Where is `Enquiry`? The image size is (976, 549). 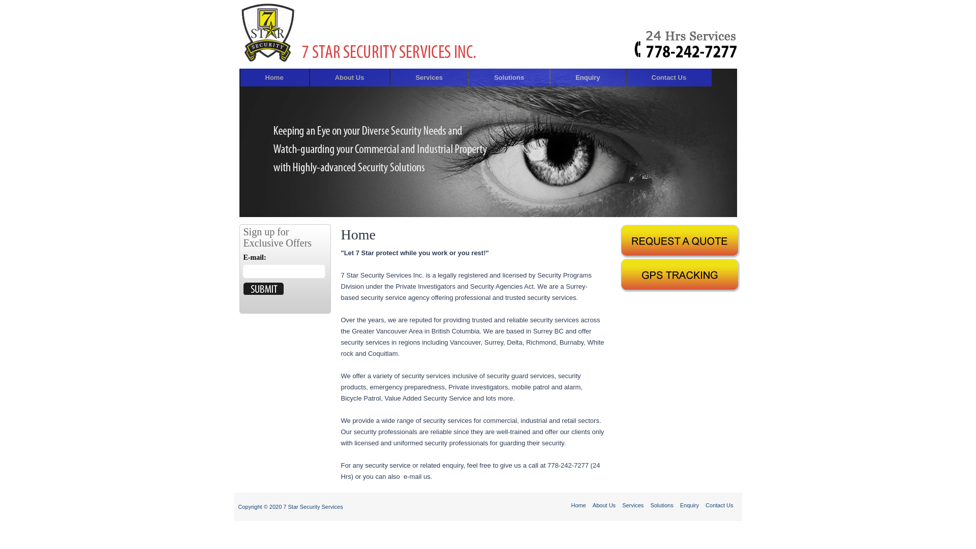 Enquiry is located at coordinates (690, 505).